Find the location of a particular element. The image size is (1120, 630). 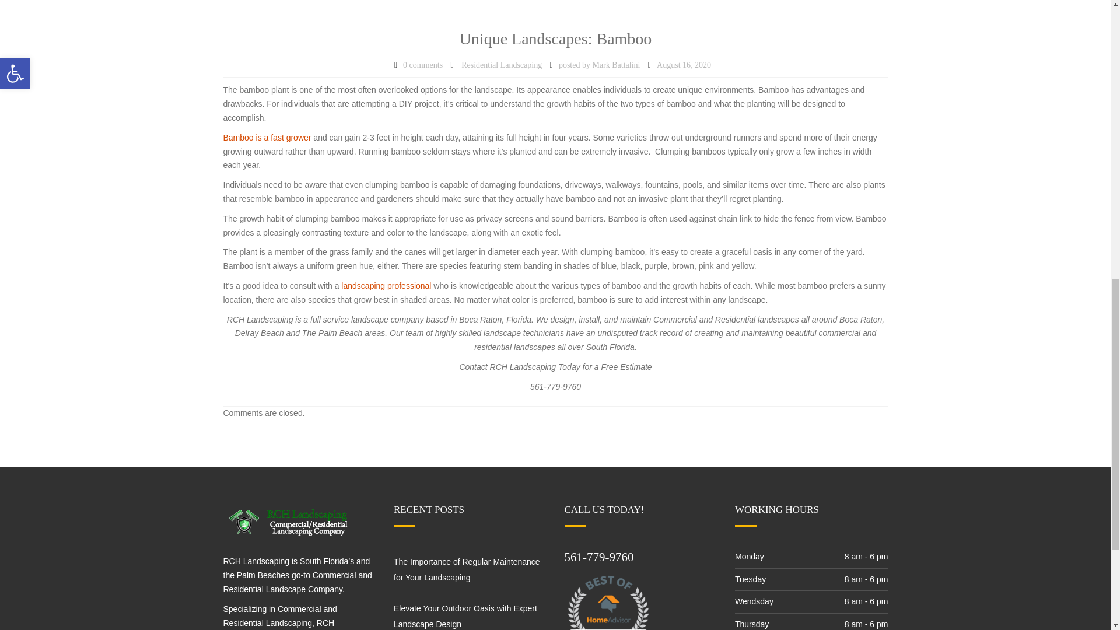

561-779-9760 is located at coordinates (598, 556).